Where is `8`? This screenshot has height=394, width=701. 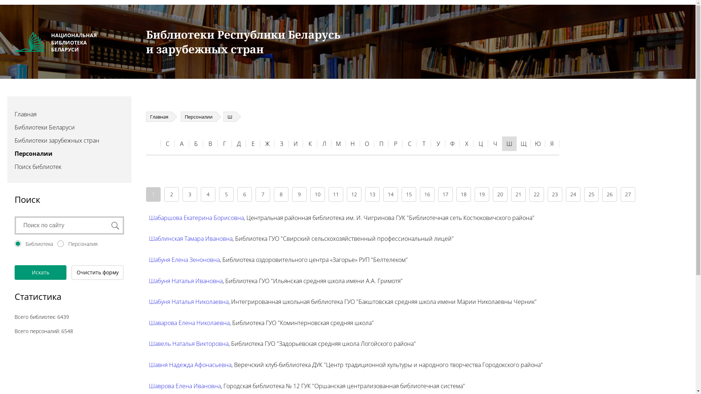 8 is located at coordinates (281, 194).